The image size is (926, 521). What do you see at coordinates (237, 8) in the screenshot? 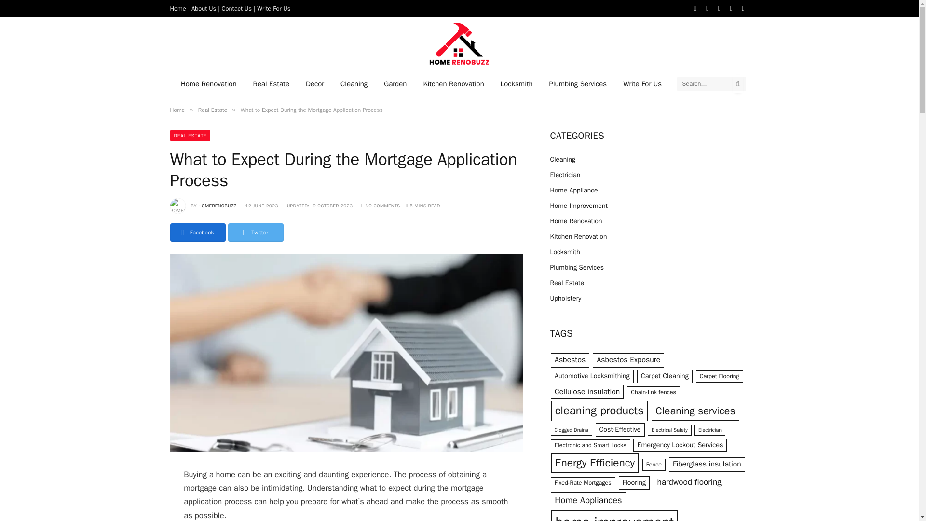
I see `Contact Us` at bounding box center [237, 8].